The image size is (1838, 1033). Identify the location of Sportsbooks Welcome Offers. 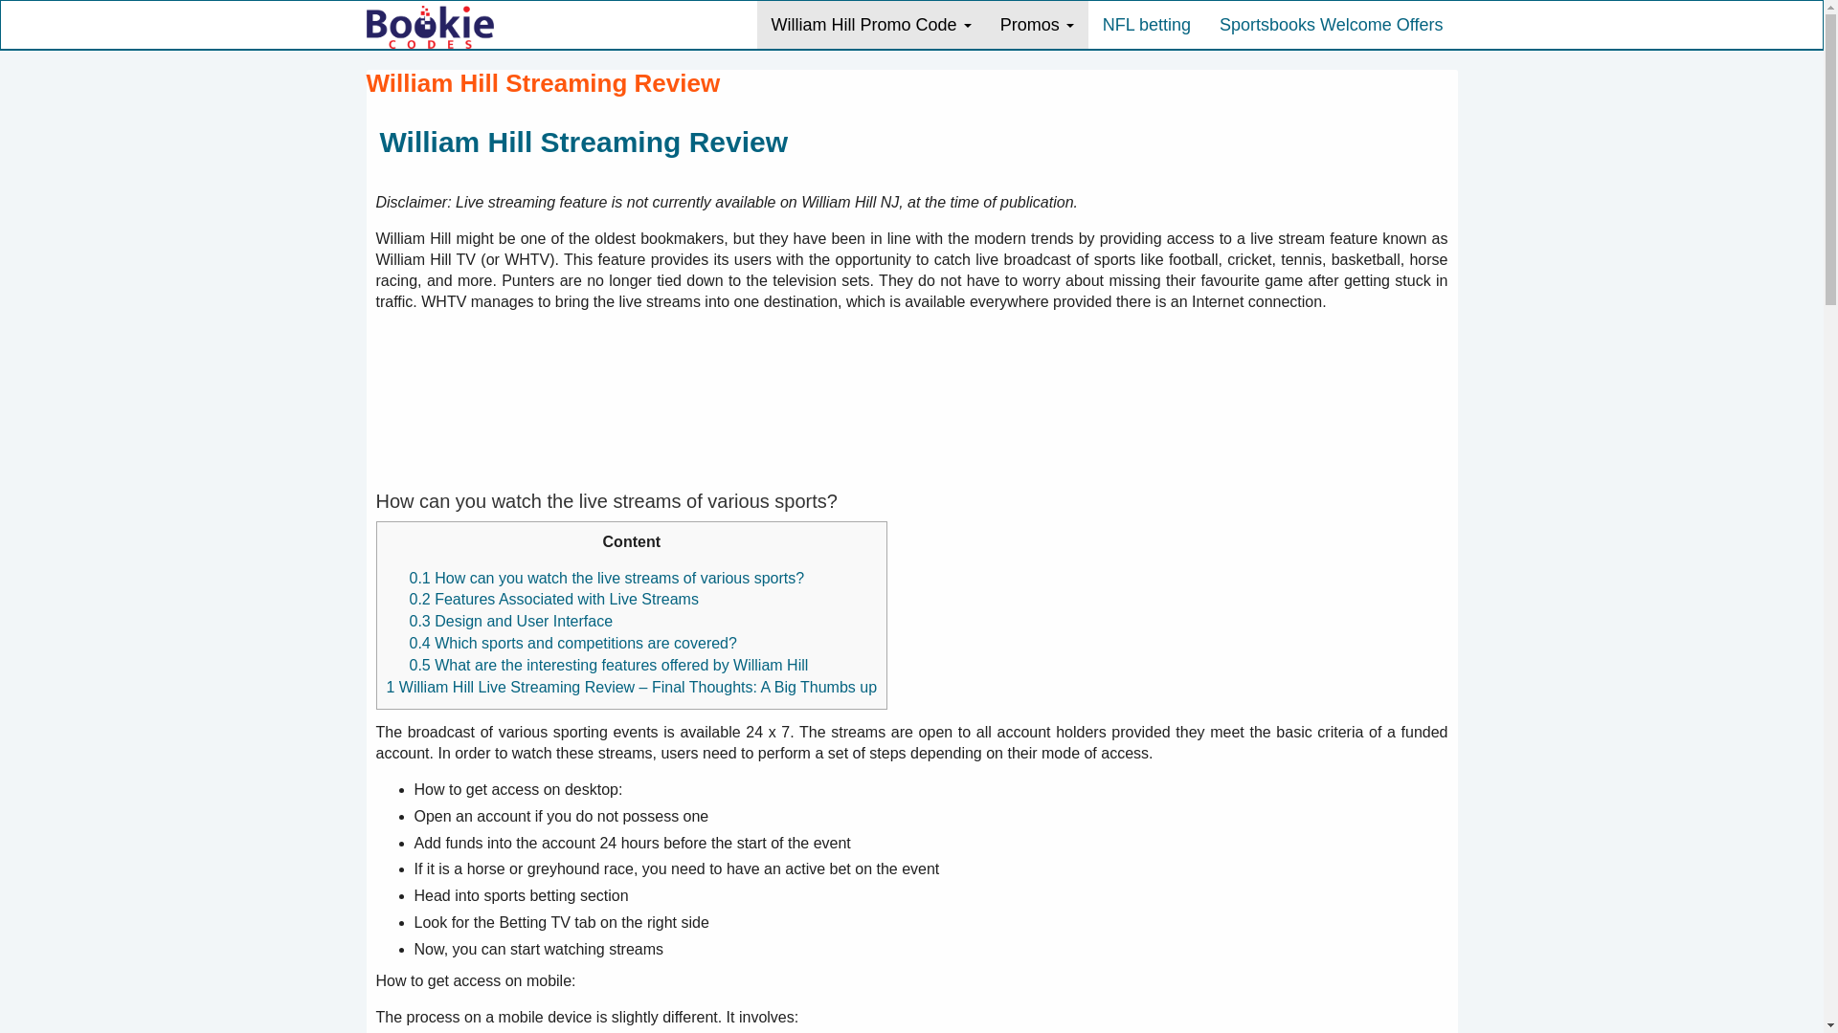
(1331, 25).